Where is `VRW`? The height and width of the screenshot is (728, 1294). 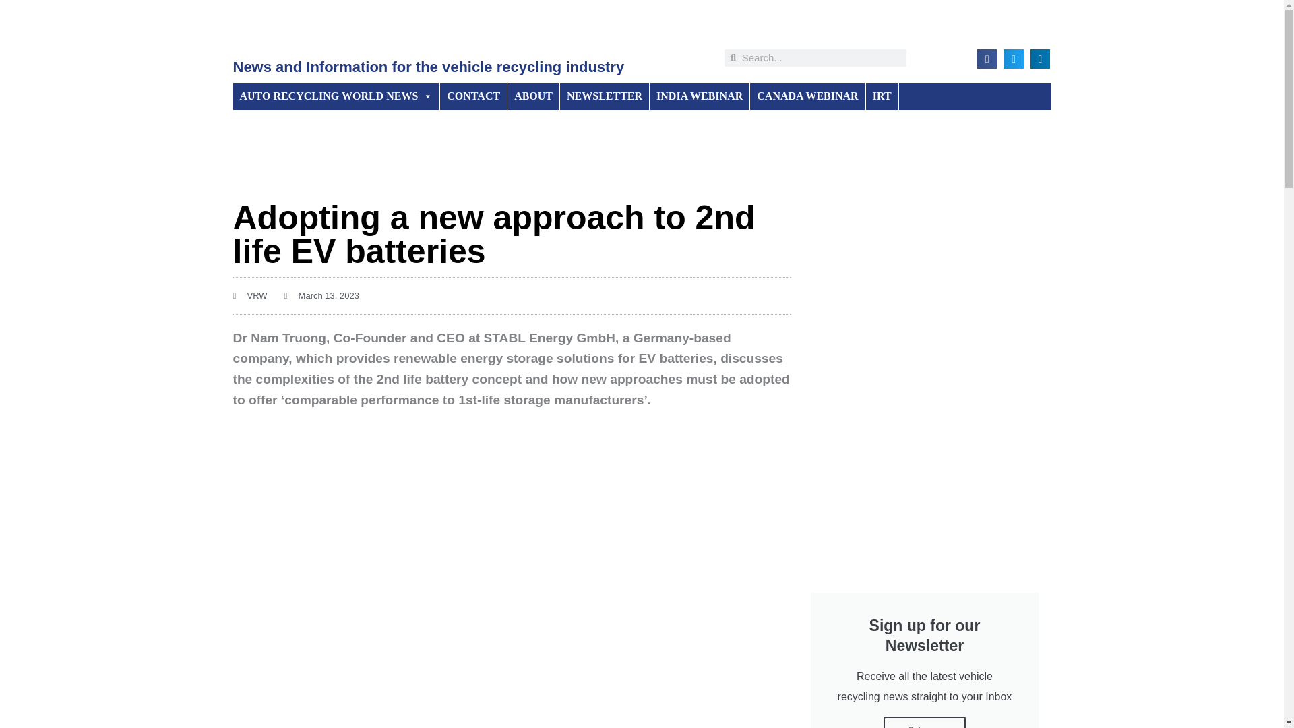 VRW is located at coordinates (250, 295).